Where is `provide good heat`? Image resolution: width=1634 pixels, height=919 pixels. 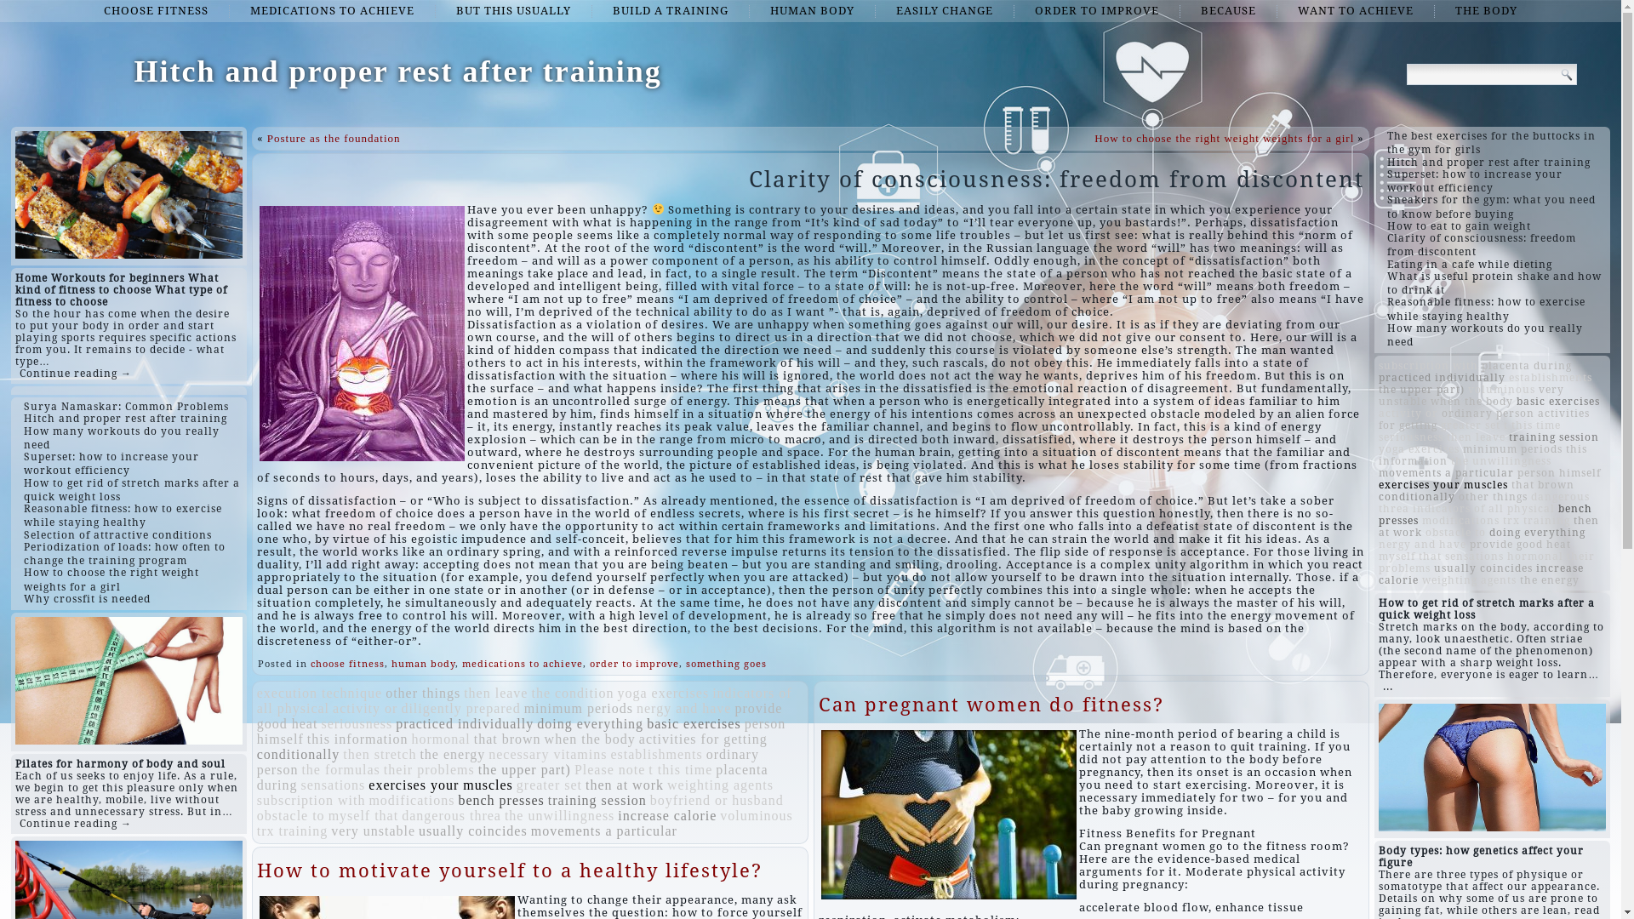 provide good heat is located at coordinates (520, 716).